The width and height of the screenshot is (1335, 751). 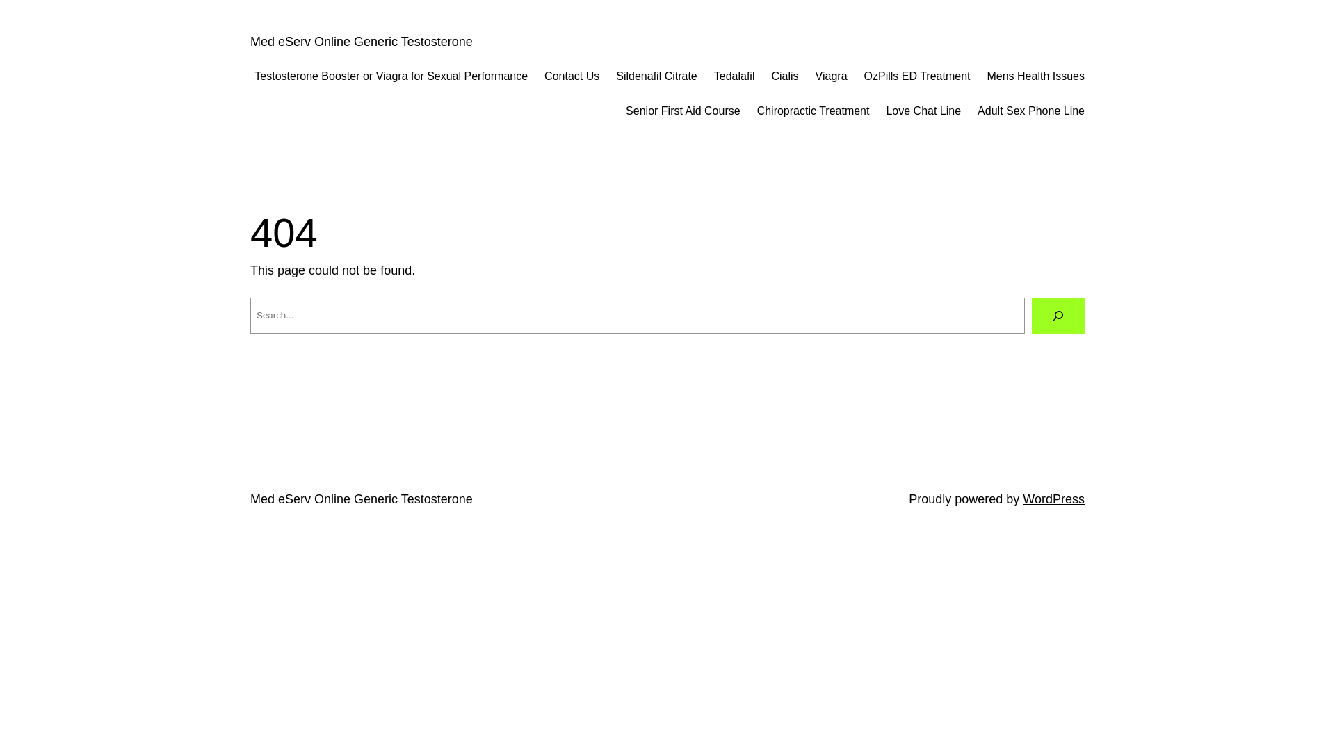 What do you see at coordinates (734, 76) in the screenshot?
I see `Tedalafil` at bounding box center [734, 76].